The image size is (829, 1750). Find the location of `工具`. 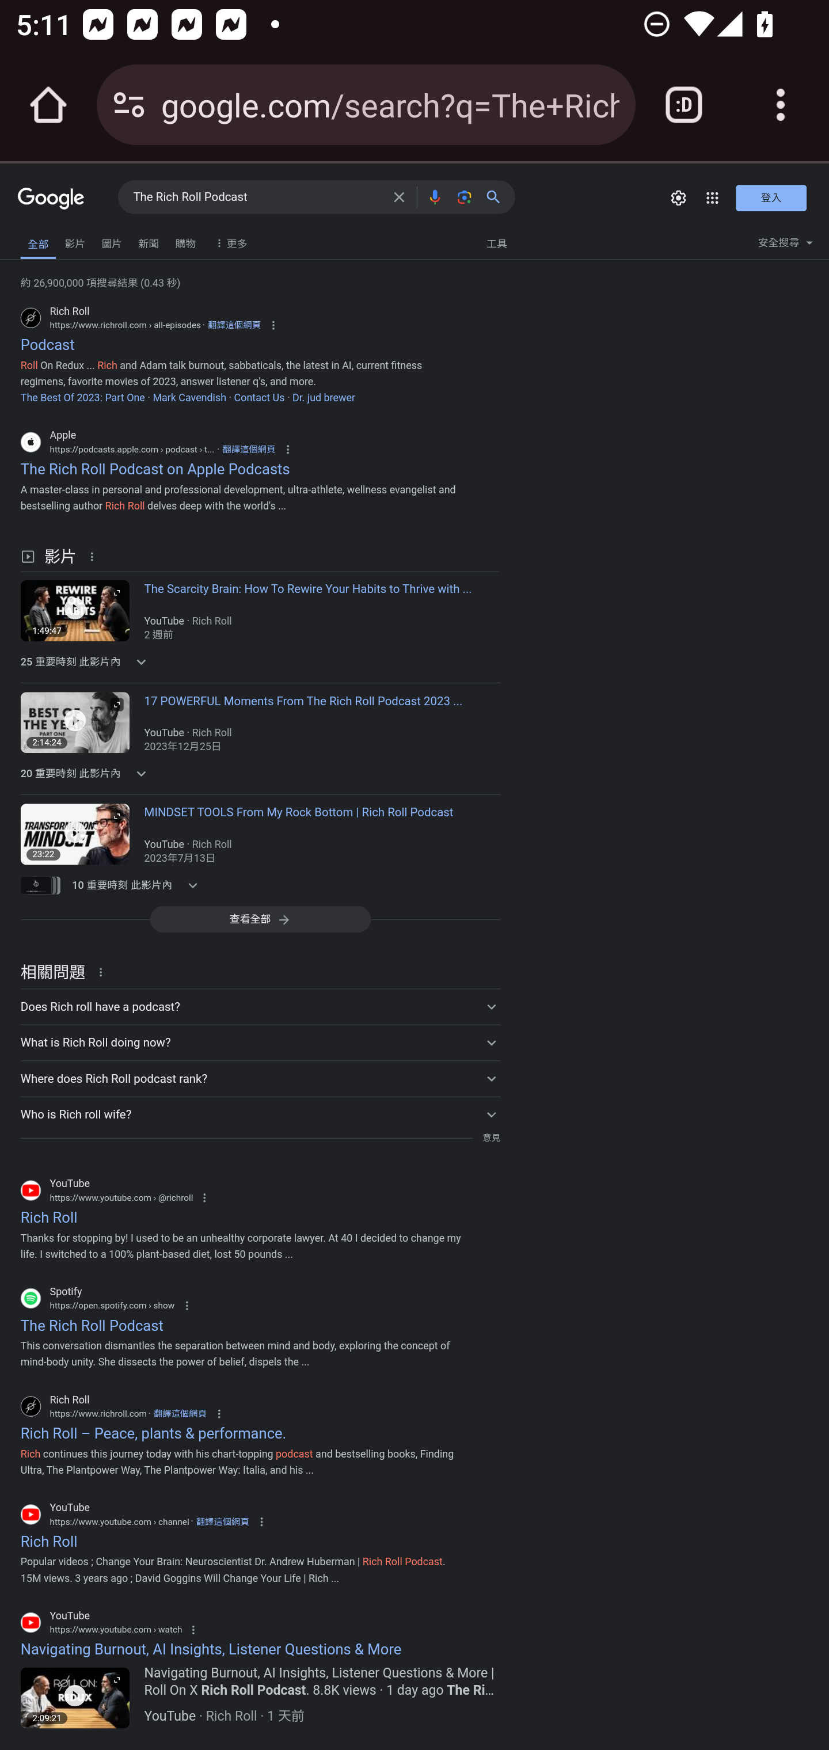

工具 is located at coordinates (496, 242).